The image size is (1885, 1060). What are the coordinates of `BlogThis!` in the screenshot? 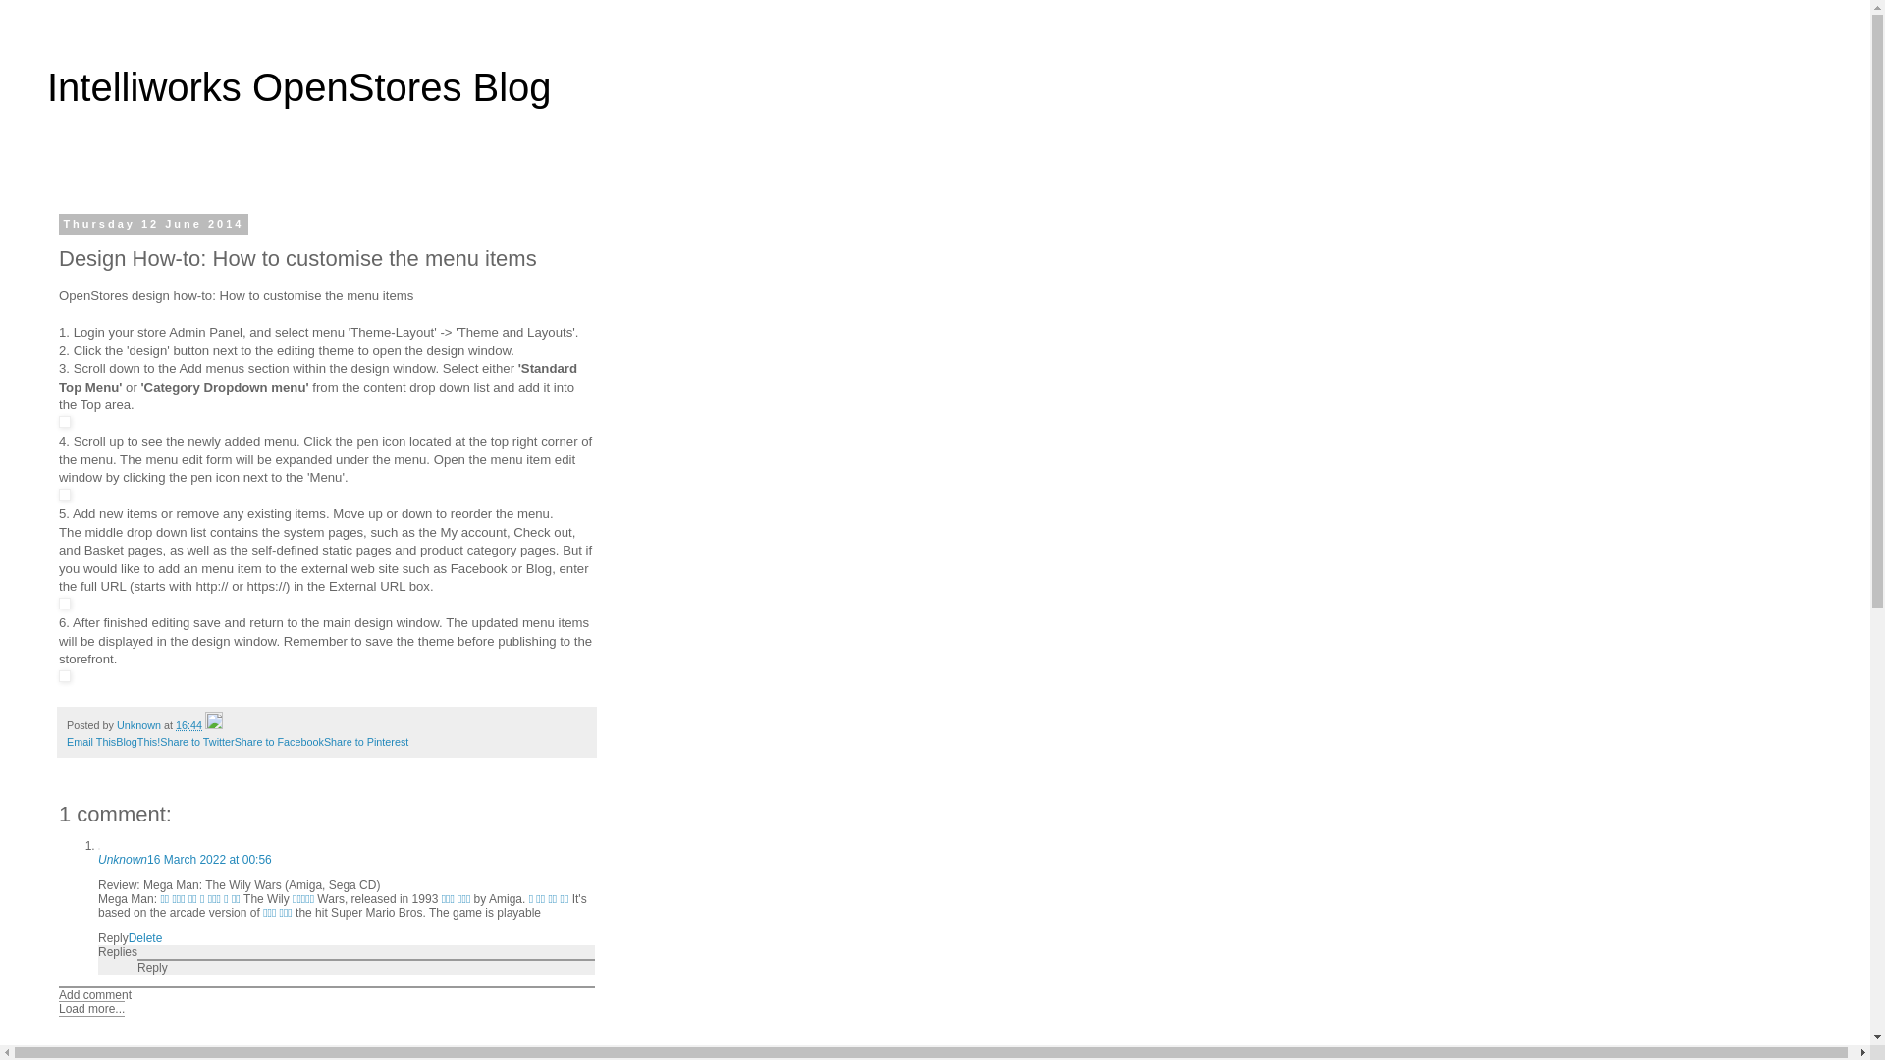 It's located at (137, 742).